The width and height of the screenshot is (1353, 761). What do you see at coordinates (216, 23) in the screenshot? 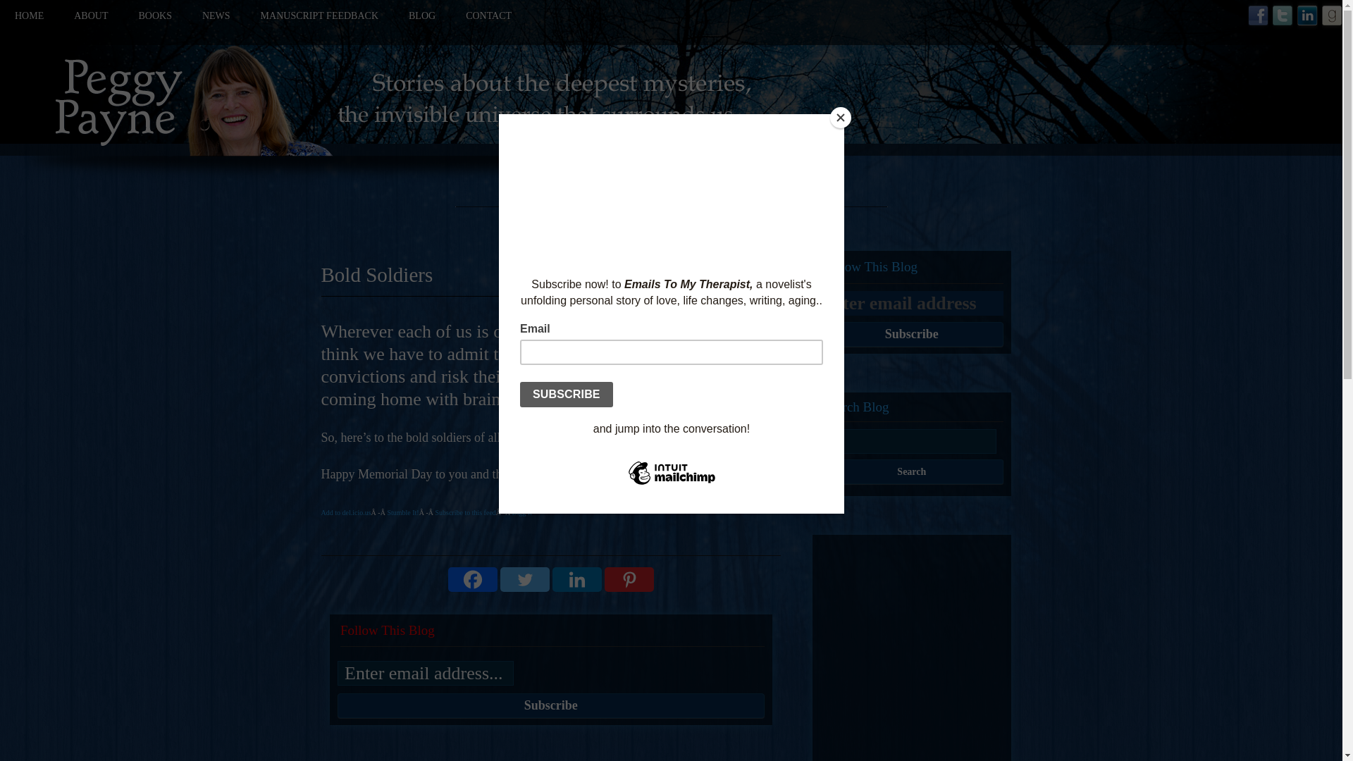
I see `NEWS` at bounding box center [216, 23].